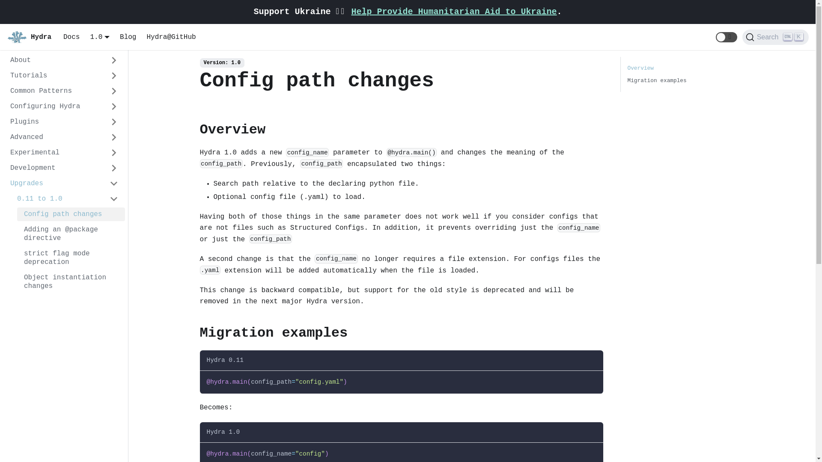 Image resolution: width=822 pixels, height=462 pixels. What do you see at coordinates (171, 37) in the screenshot?
I see `Hydra@GitHub` at bounding box center [171, 37].